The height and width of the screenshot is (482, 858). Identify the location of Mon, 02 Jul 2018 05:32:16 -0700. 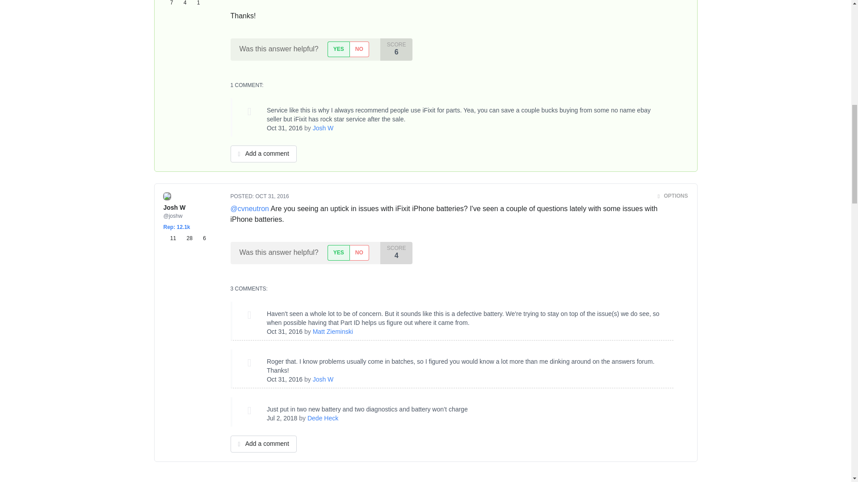
(282, 418).